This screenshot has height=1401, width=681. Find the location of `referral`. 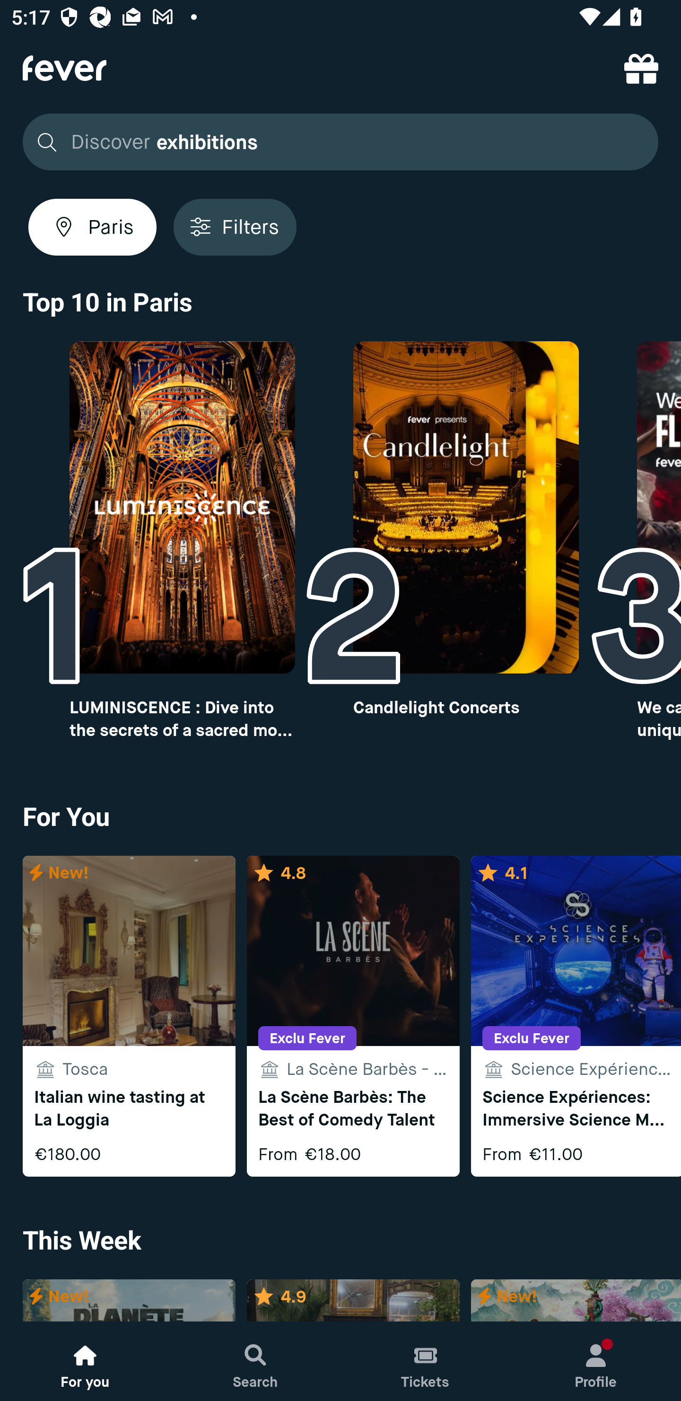

referral is located at coordinates (641, 68).